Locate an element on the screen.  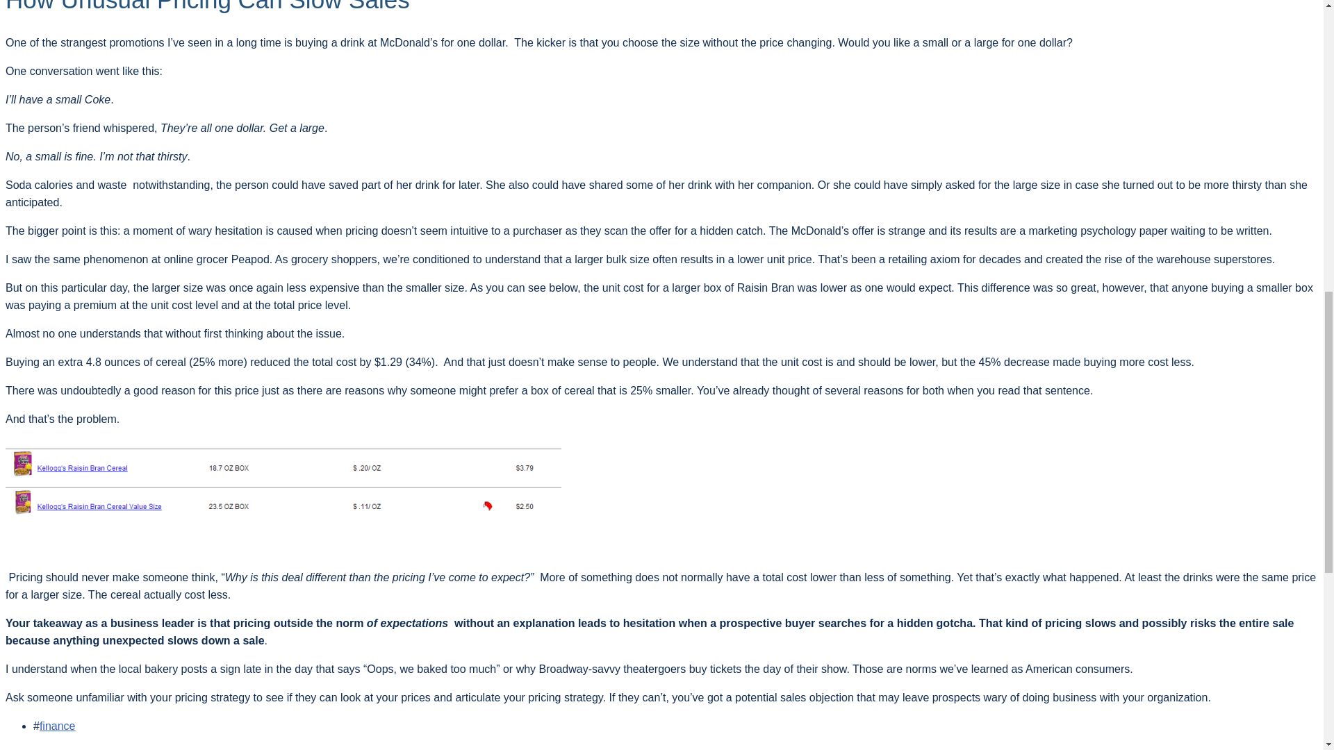
finance is located at coordinates (58, 726).